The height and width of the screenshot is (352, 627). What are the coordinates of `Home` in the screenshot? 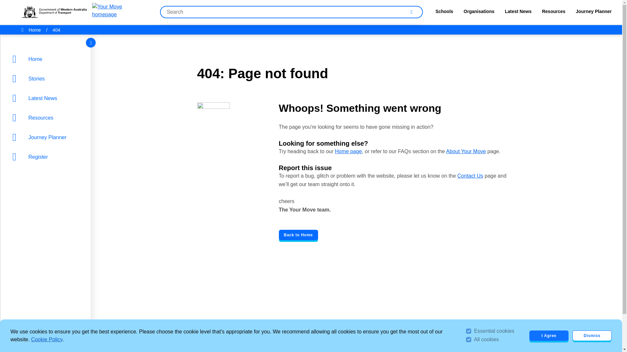 It's located at (35, 30).